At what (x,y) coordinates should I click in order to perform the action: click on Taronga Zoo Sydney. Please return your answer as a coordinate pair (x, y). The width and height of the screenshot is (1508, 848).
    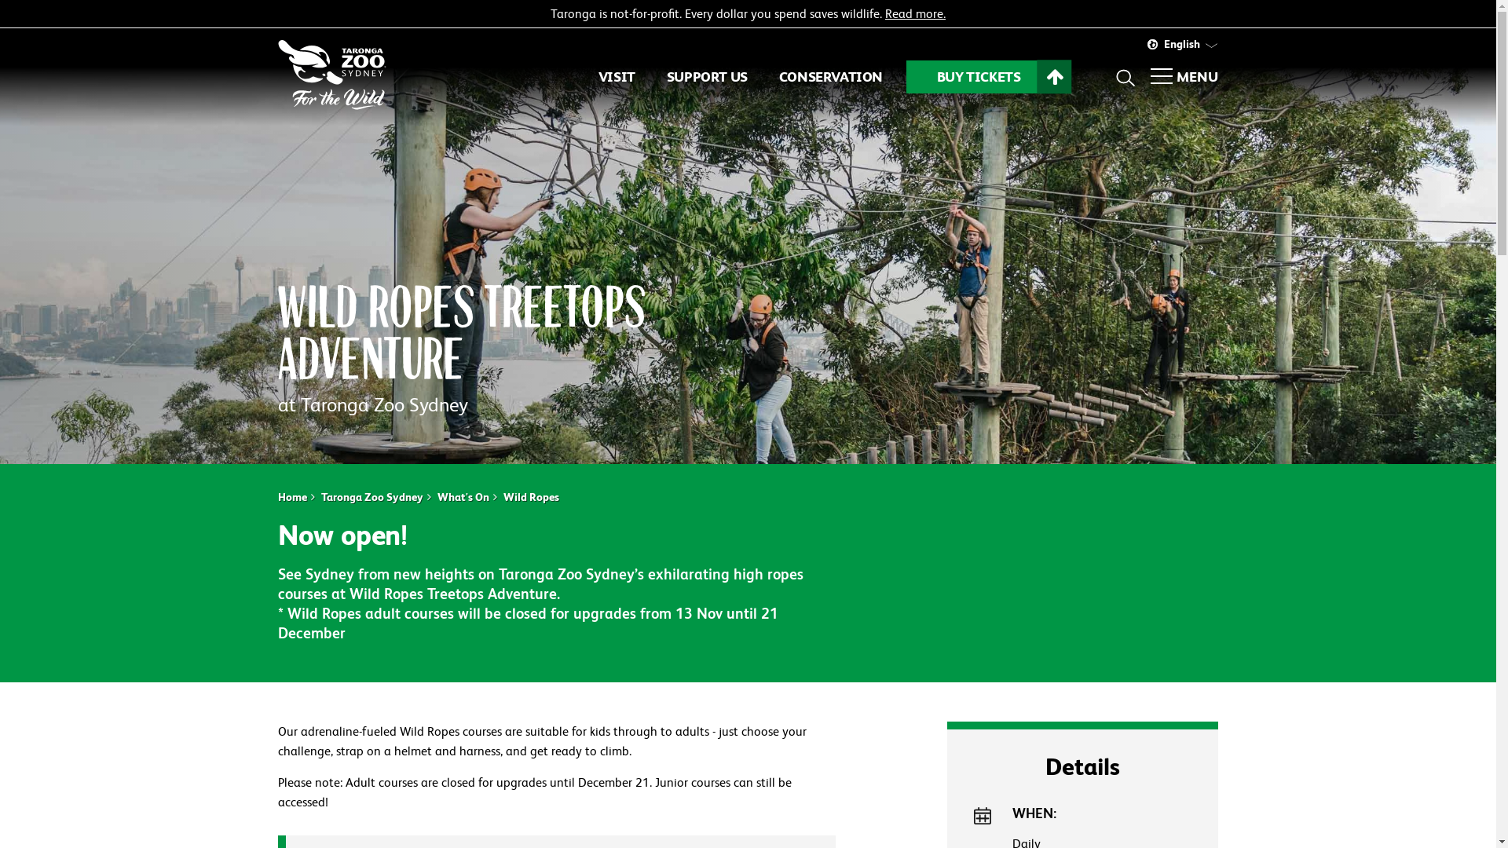
    Looking at the image, I should click on (372, 497).